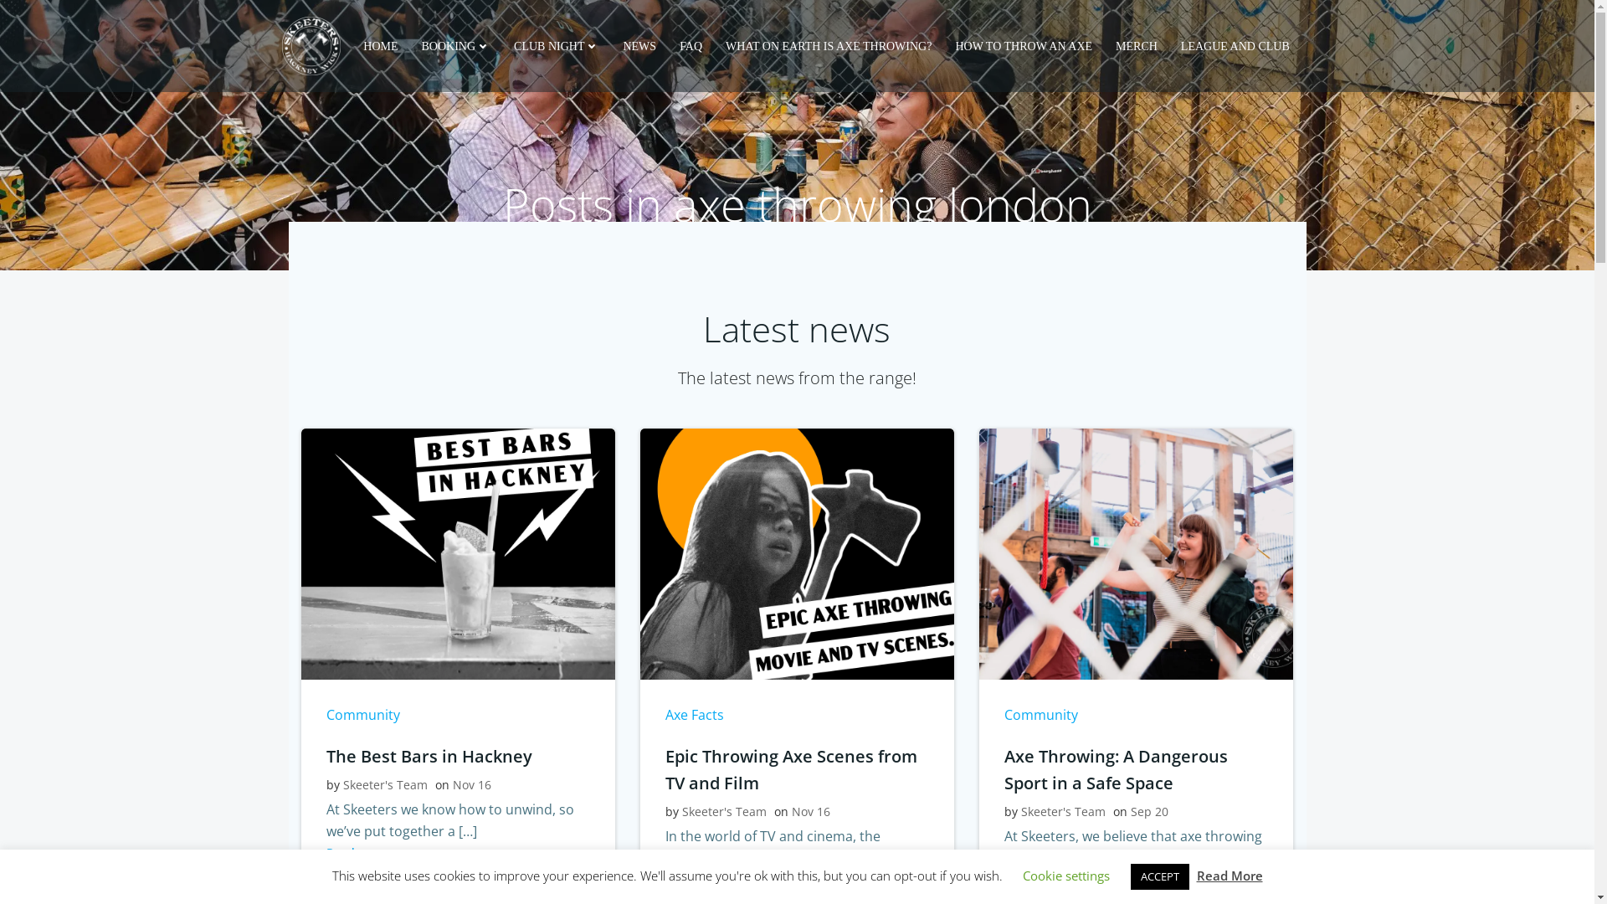 The width and height of the screenshot is (1607, 904). What do you see at coordinates (1041, 715) in the screenshot?
I see `Community` at bounding box center [1041, 715].